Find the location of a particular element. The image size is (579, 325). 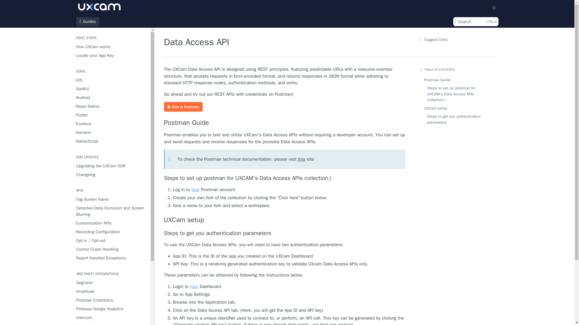

Upgrading the UXCam SDK is located at coordinates (110, 107).